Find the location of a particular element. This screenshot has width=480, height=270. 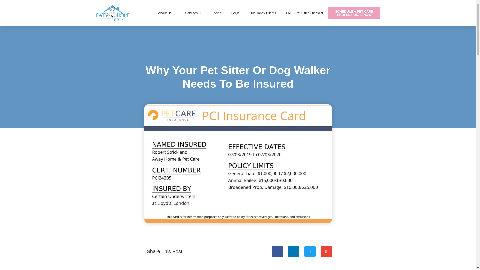

Our Happy Clients is located at coordinates (262, 13).